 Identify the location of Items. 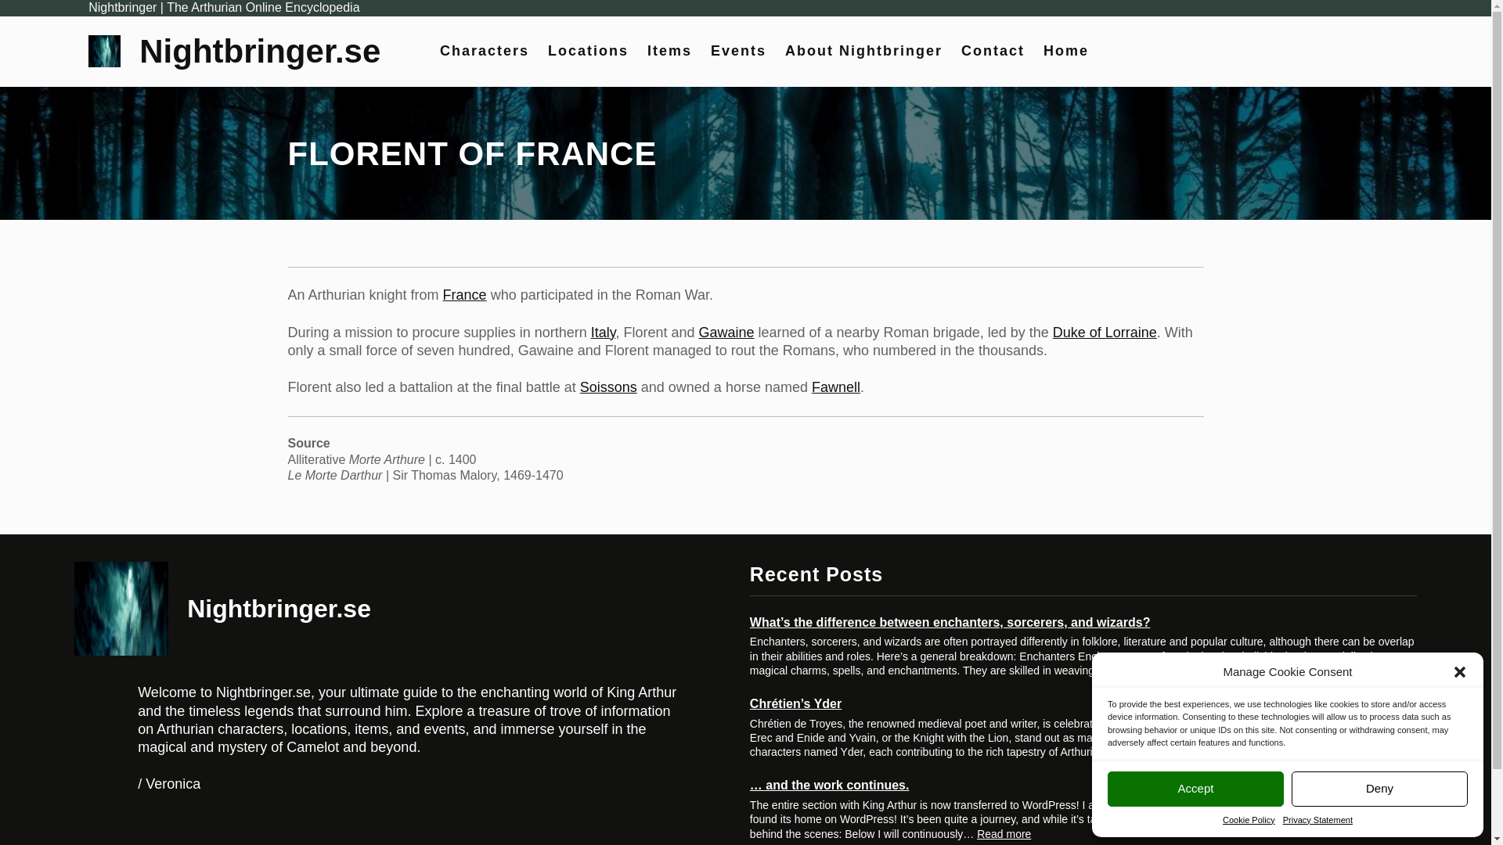
(669, 51).